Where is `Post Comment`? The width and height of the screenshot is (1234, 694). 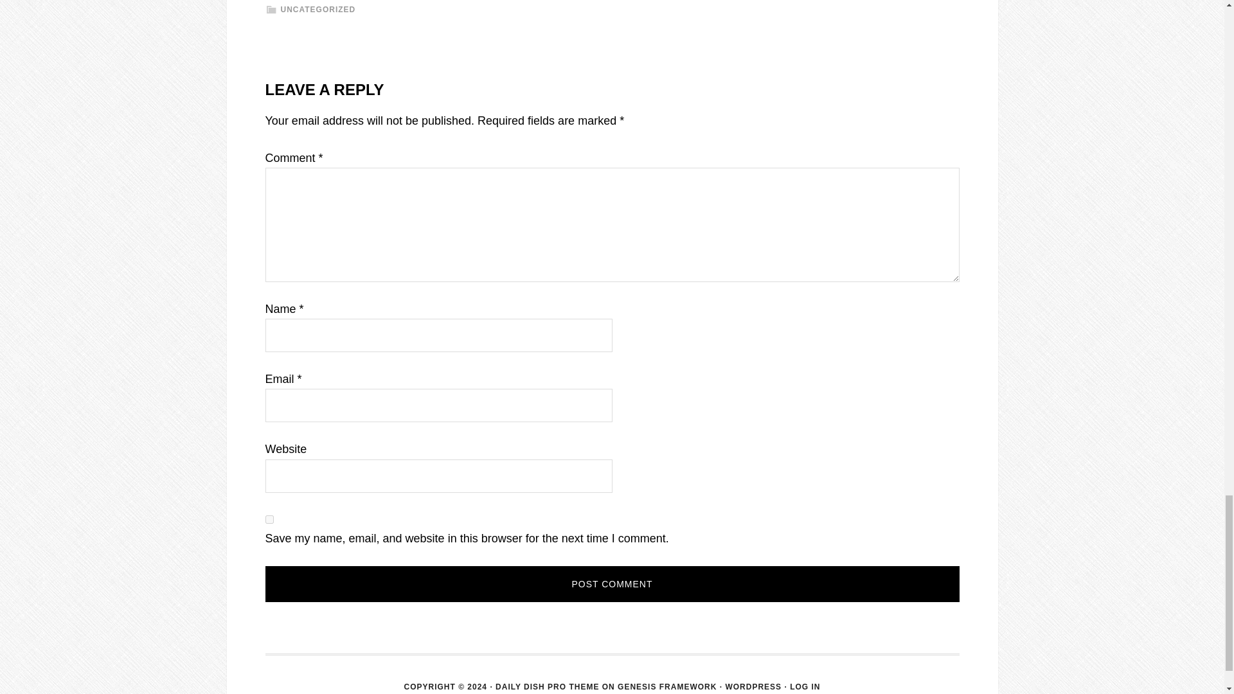
Post Comment is located at coordinates (612, 584).